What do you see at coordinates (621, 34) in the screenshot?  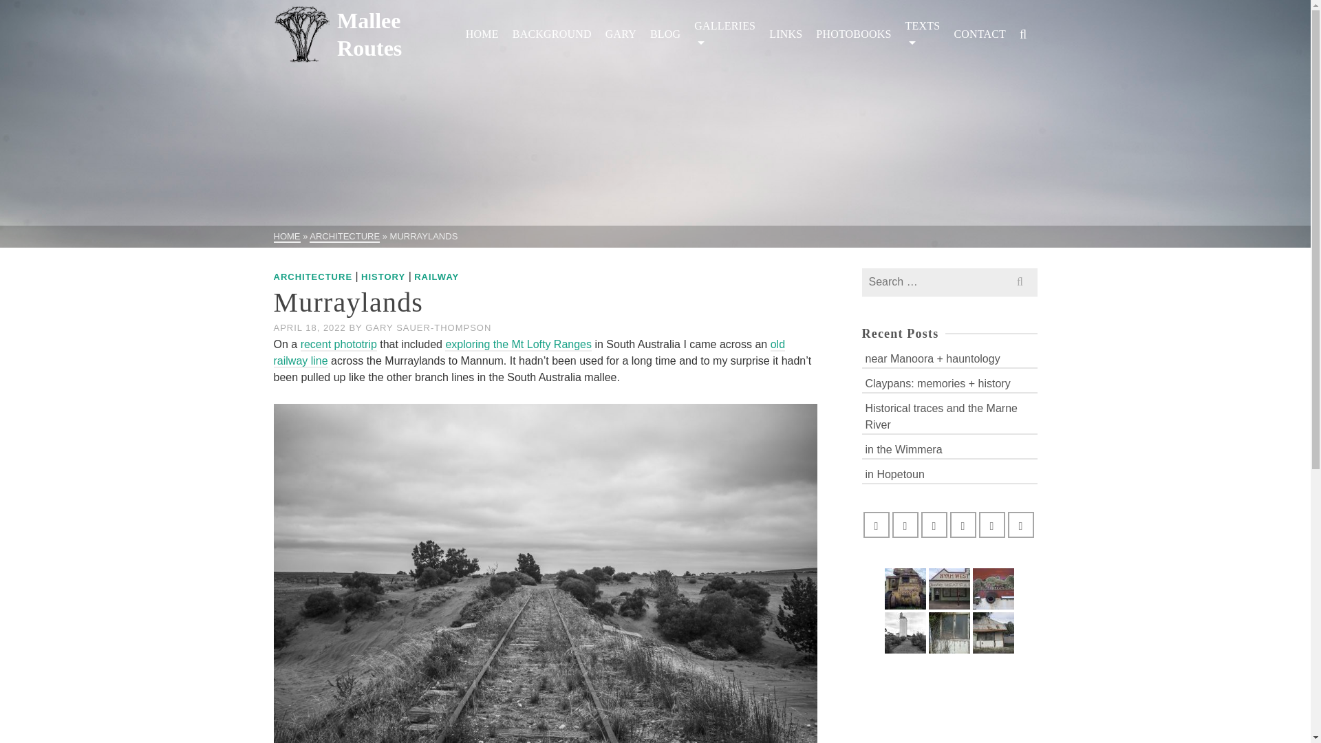 I see `GARY` at bounding box center [621, 34].